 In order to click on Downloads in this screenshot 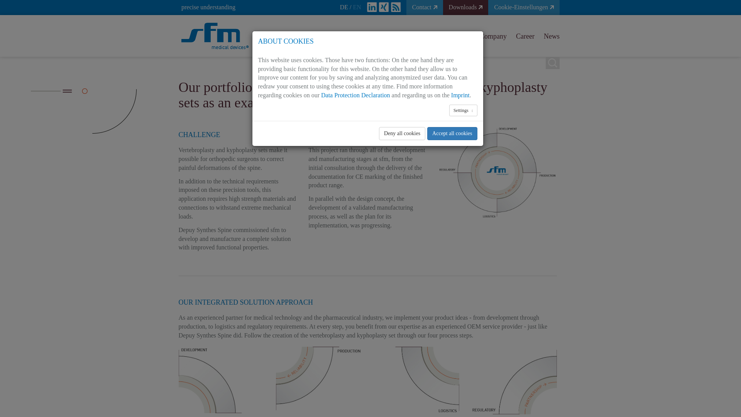, I will do `click(466, 7)`.